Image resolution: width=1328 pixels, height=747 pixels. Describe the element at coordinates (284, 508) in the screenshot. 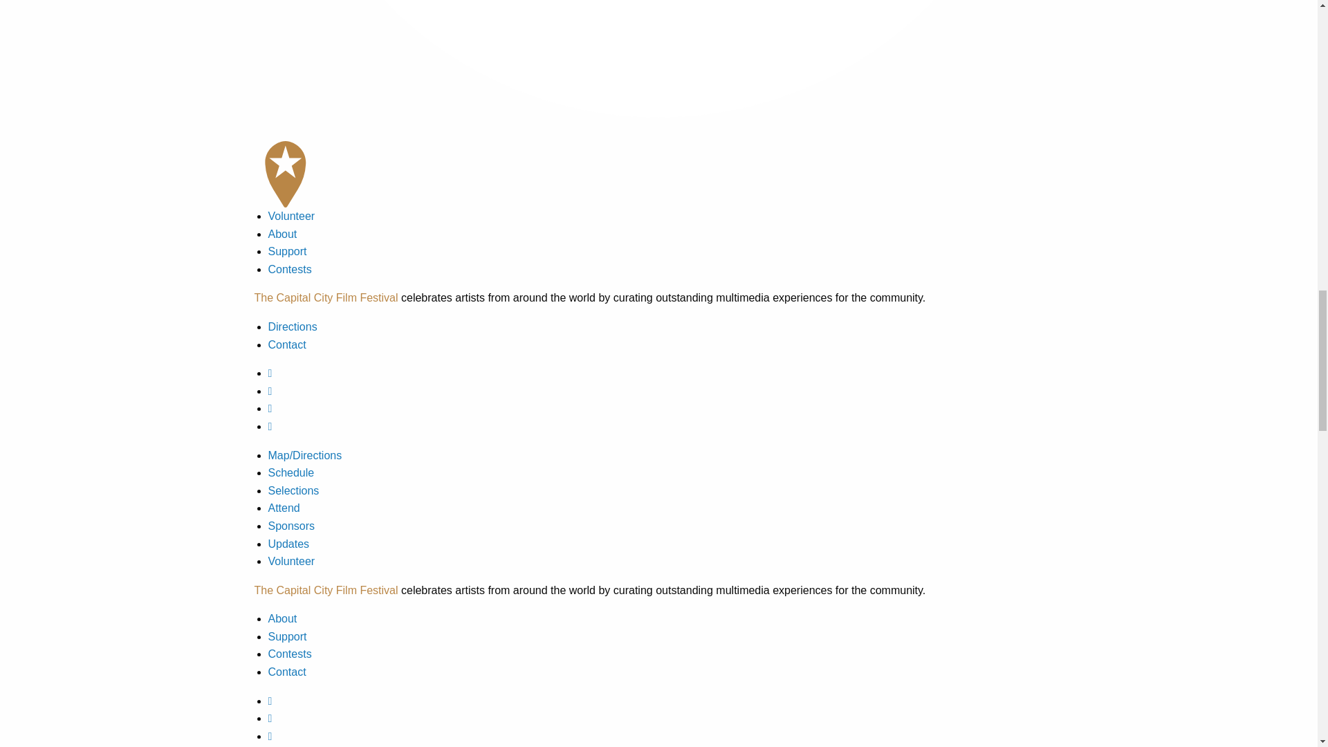

I see `Attend` at that location.